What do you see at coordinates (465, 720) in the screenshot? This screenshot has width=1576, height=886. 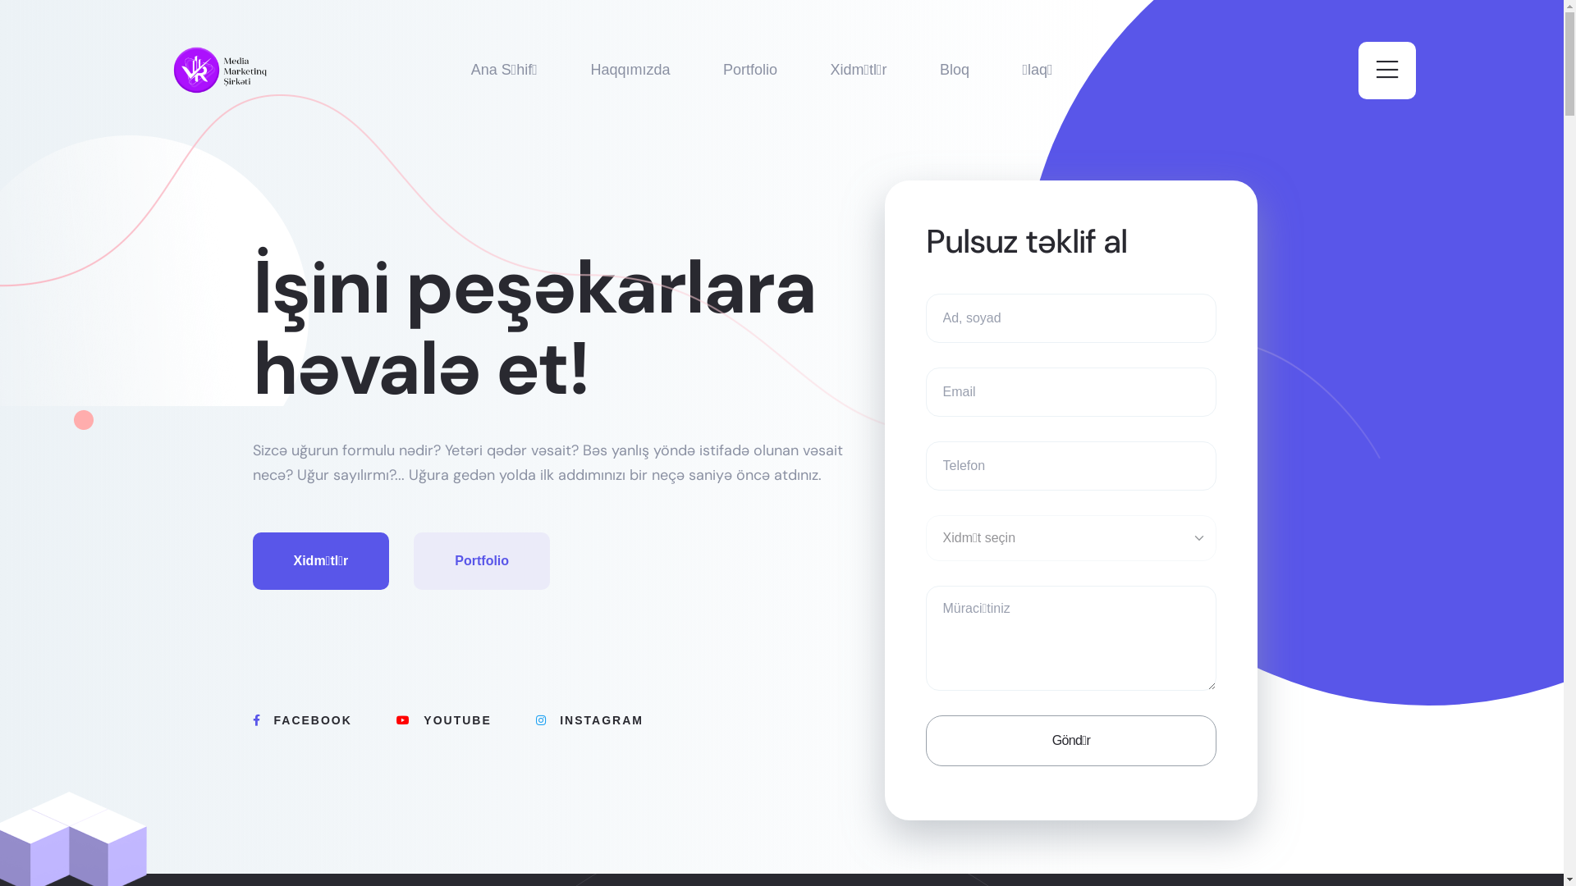 I see `YOUTUBE` at bounding box center [465, 720].